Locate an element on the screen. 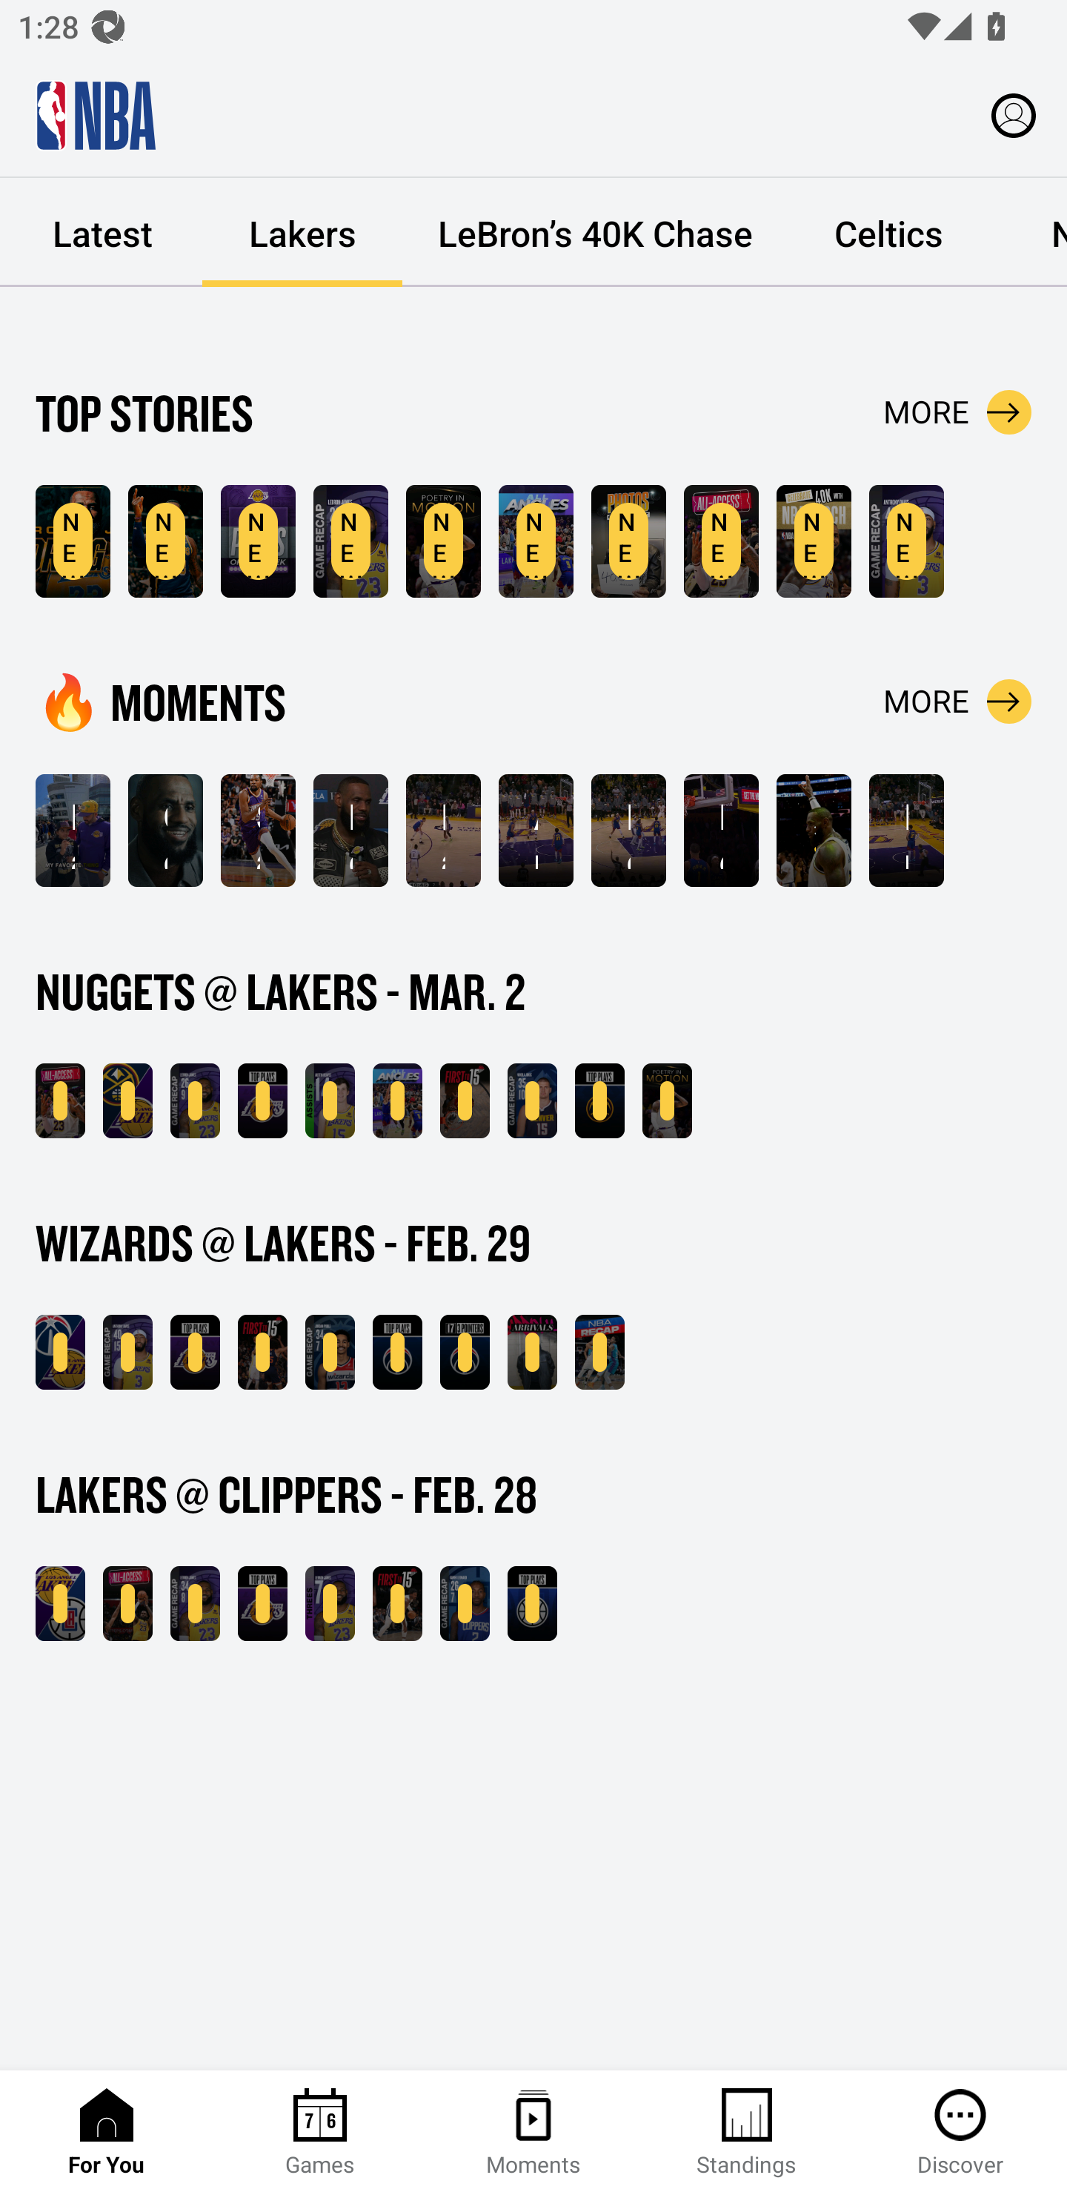  Scenes From LeBron's 40K Night 📸 NEW is located at coordinates (628, 541).